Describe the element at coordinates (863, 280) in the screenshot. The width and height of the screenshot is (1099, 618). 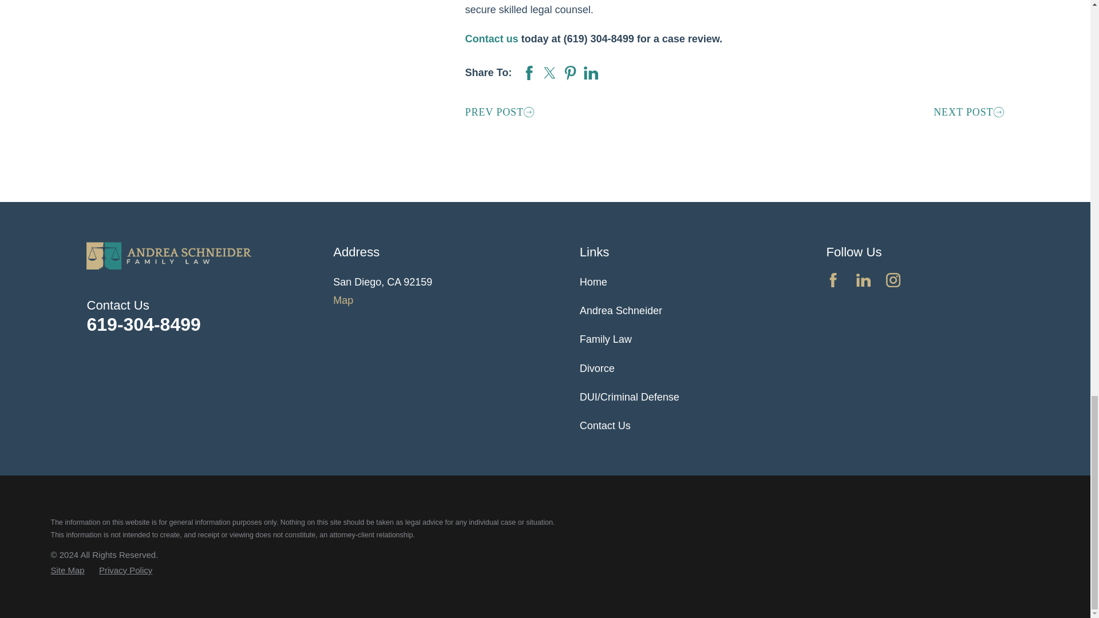
I see `LinkedIn` at that location.